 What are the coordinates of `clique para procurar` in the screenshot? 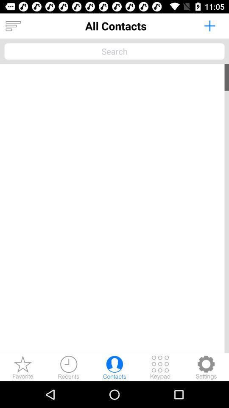 It's located at (114, 51).